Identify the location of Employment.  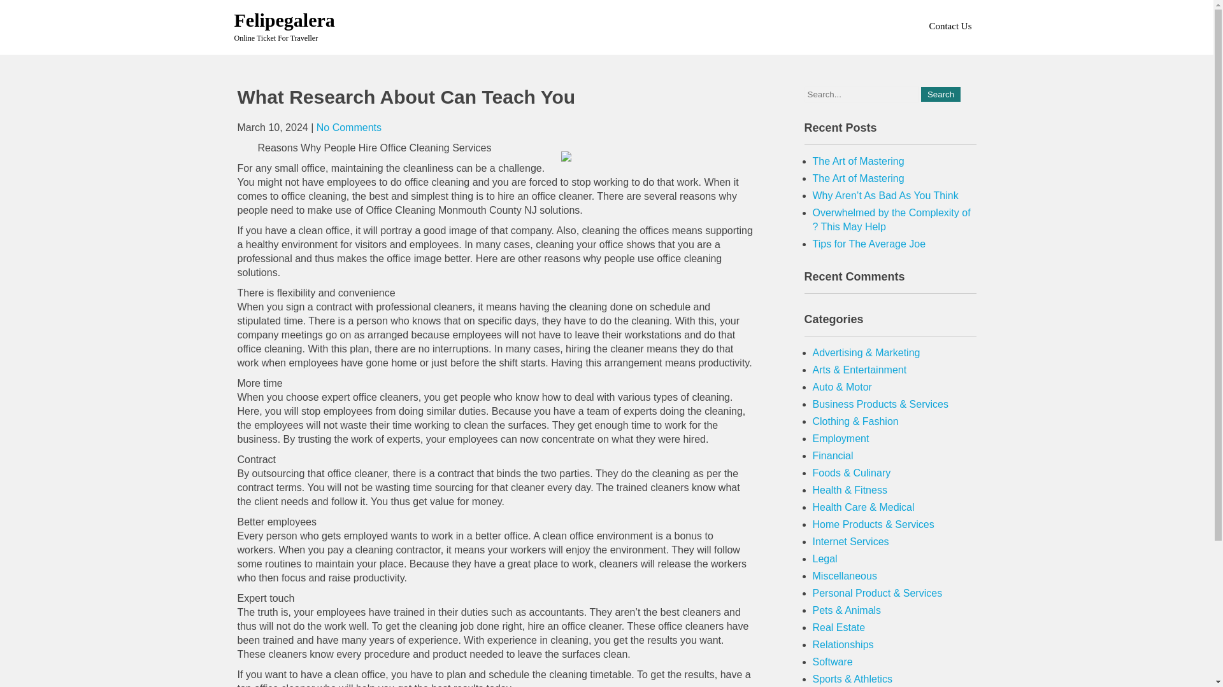
(841, 438).